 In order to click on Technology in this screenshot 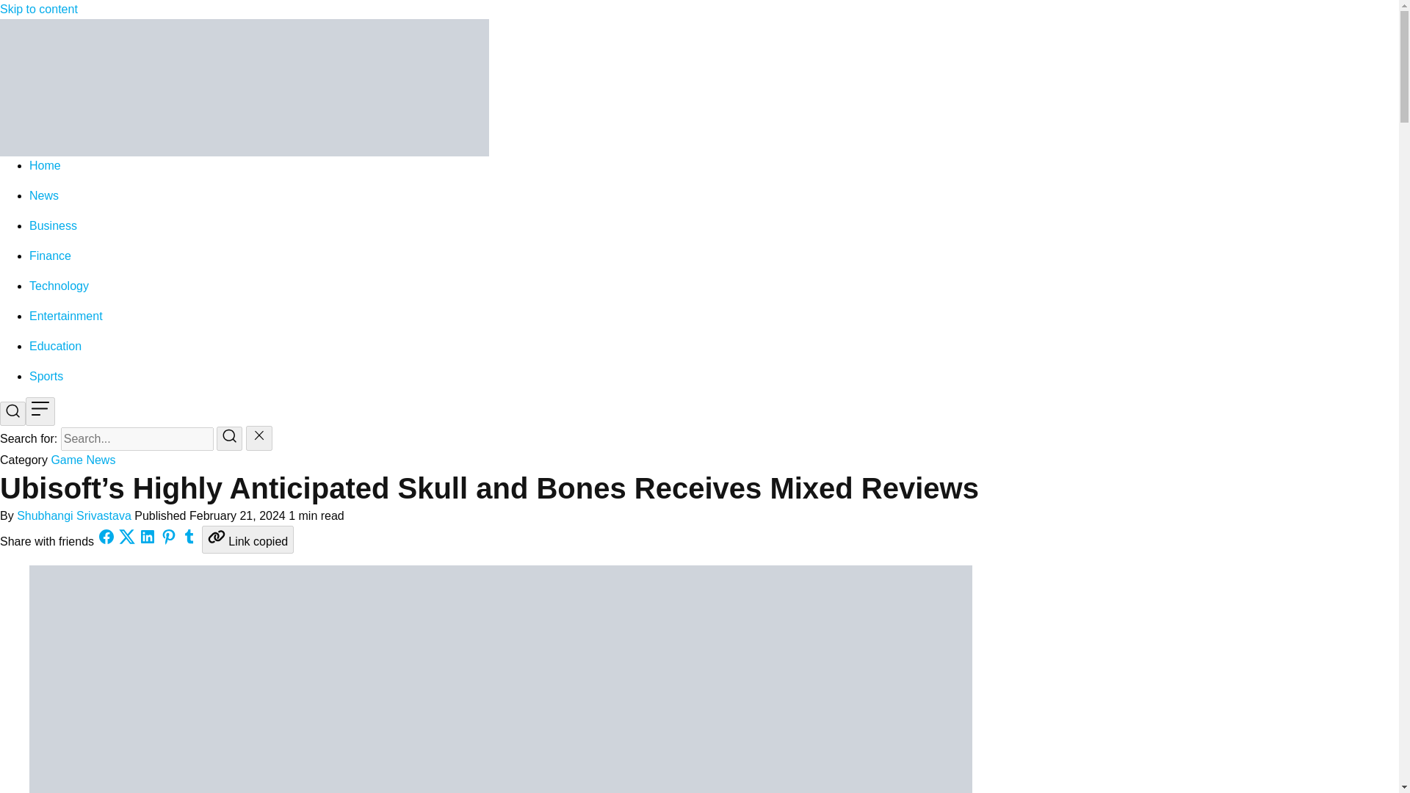, I will do `click(59, 286)`.